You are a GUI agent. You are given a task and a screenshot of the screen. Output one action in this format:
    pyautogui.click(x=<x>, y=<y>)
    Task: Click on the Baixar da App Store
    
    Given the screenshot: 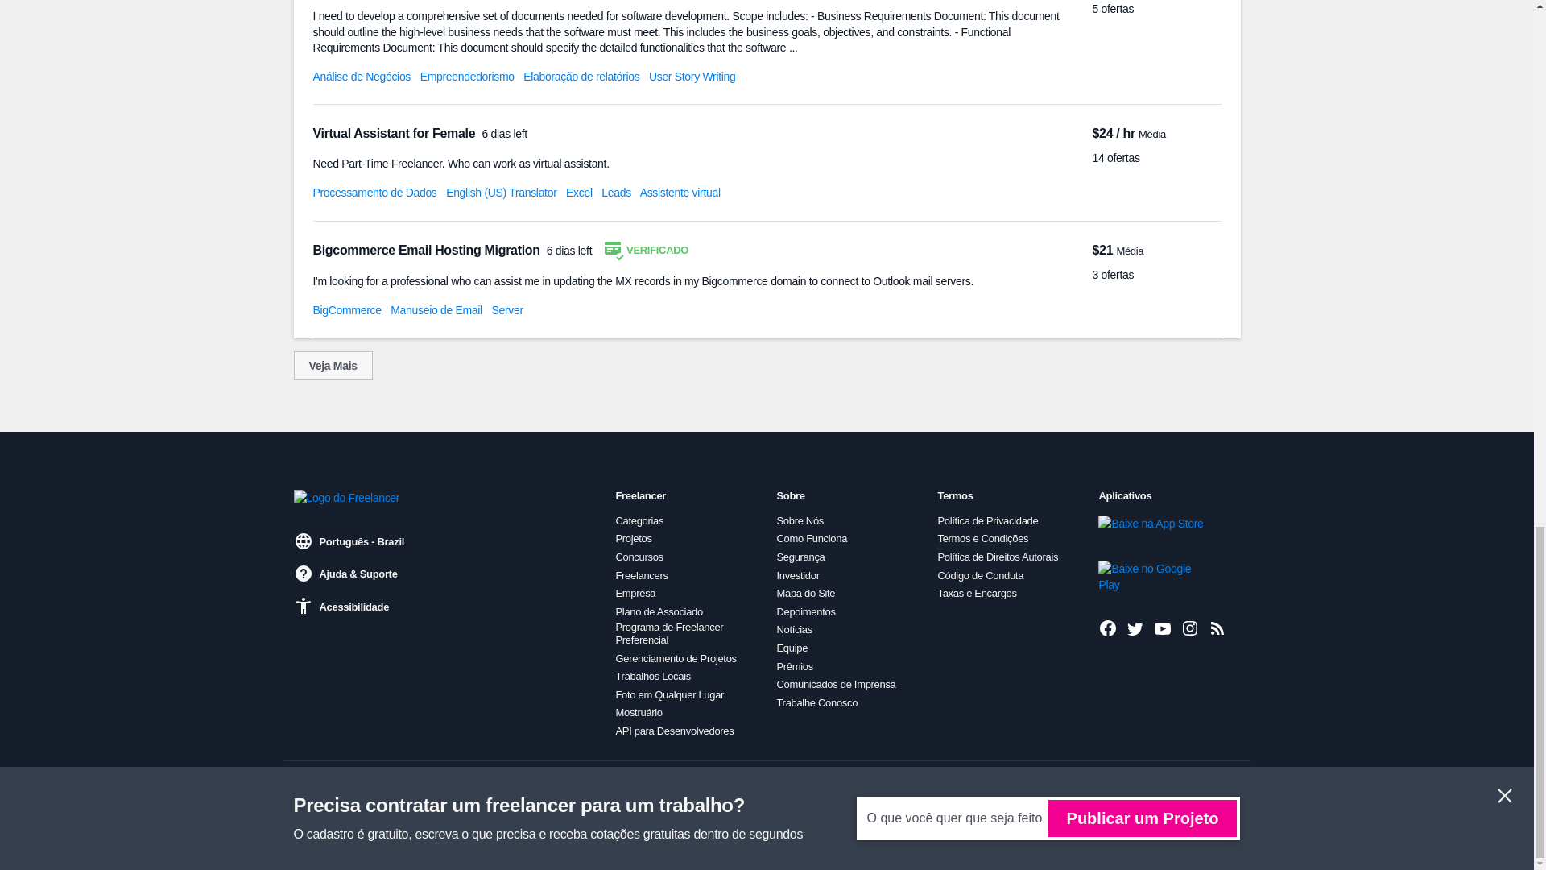 What is the action you would take?
    pyautogui.click(x=1152, y=532)
    